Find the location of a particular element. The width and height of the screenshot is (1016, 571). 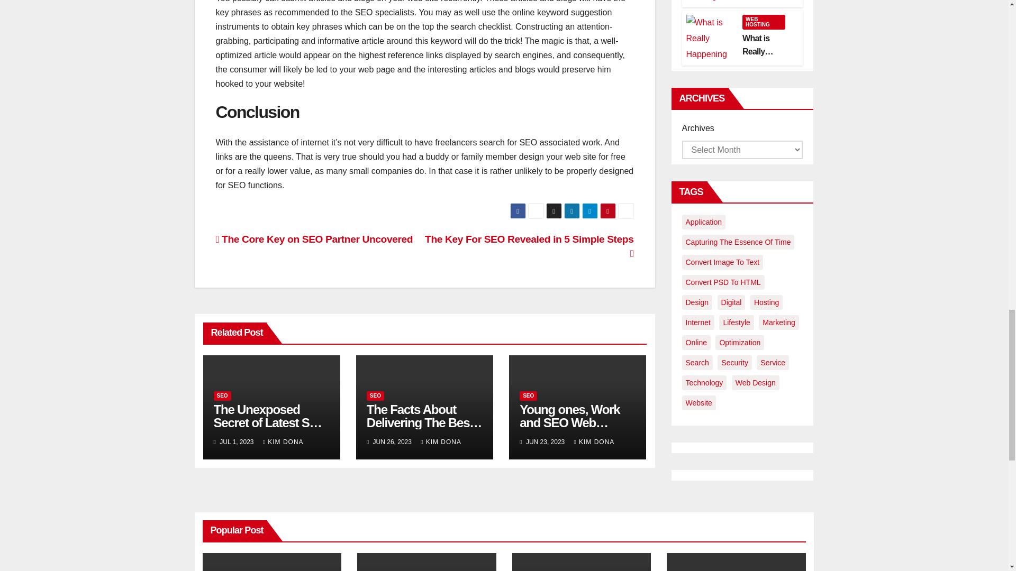

The Core Key on SEO Partner Uncovered is located at coordinates (314, 239).